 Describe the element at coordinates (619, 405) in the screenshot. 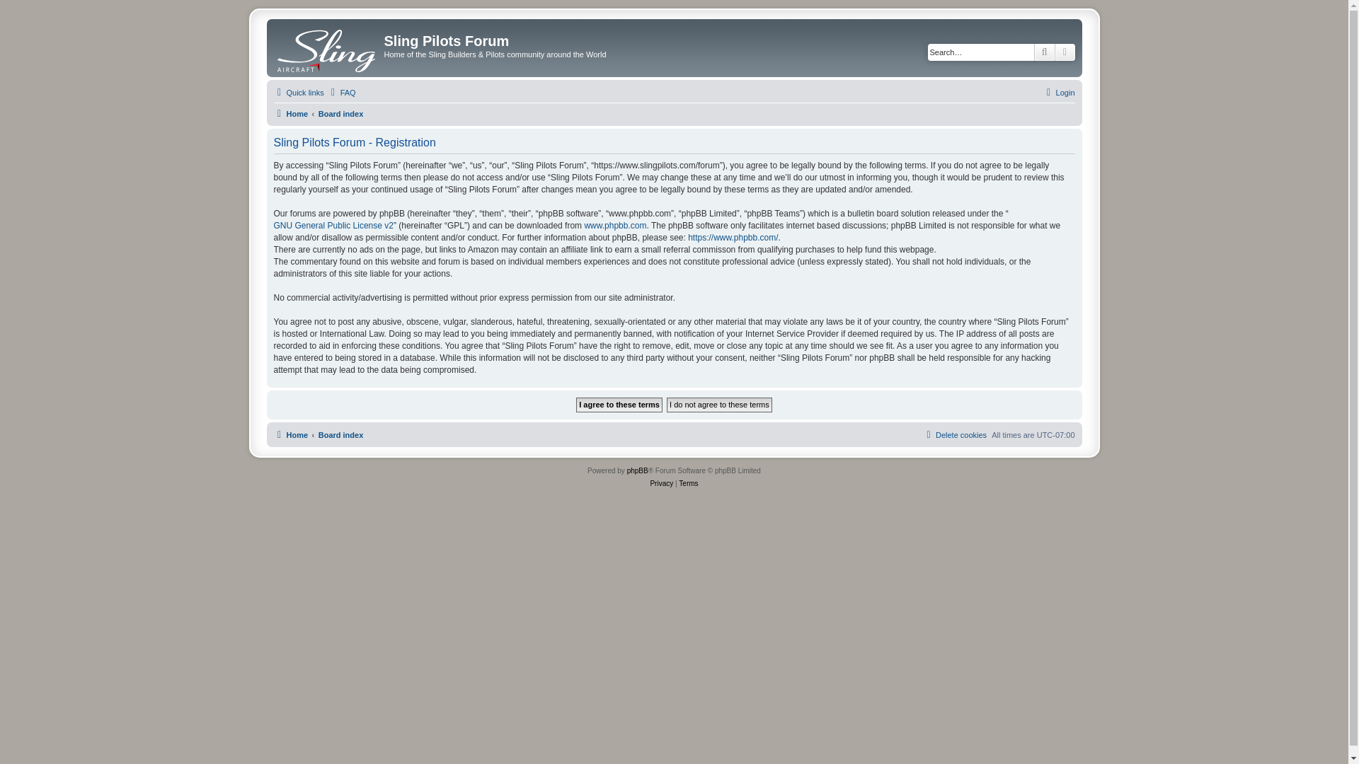

I see `I agree to these terms` at that location.